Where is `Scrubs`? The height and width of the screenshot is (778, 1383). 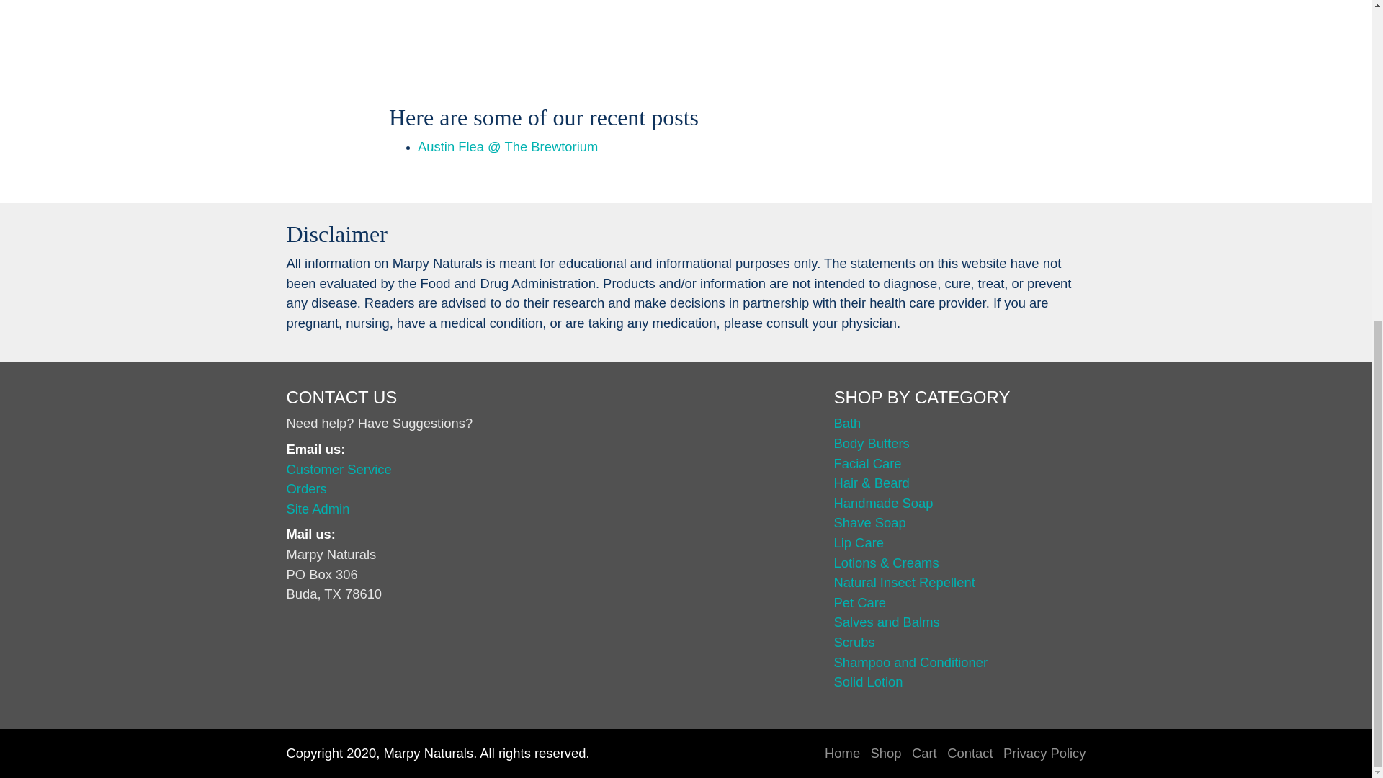
Scrubs is located at coordinates (854, 642).